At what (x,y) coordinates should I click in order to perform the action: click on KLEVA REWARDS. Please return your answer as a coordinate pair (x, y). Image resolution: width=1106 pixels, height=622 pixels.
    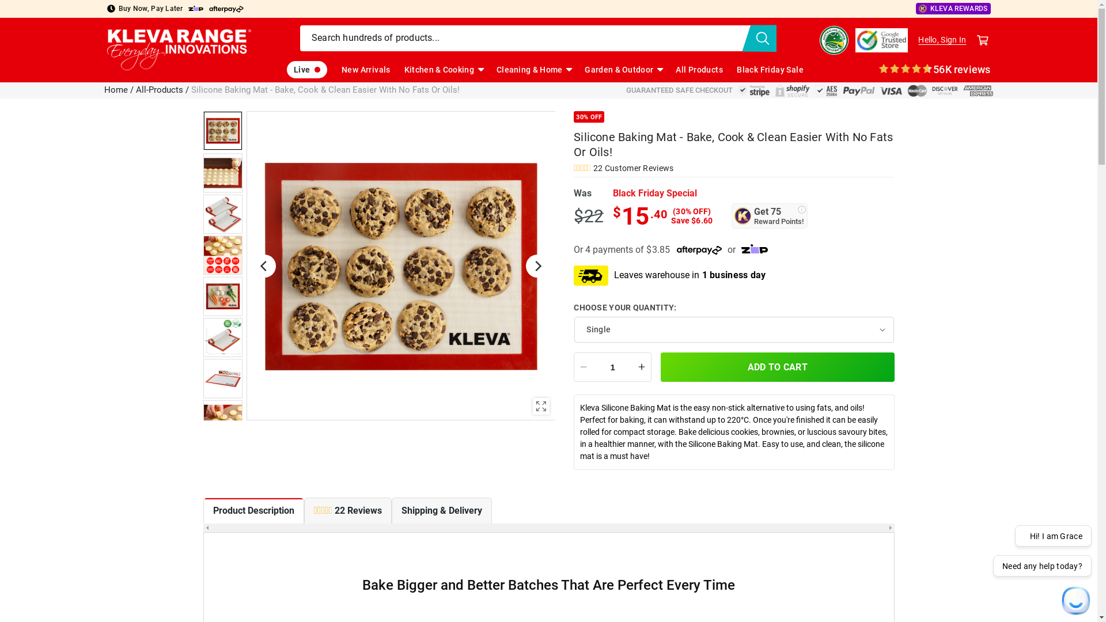
    Looking at the image, I should click on (953, 8).